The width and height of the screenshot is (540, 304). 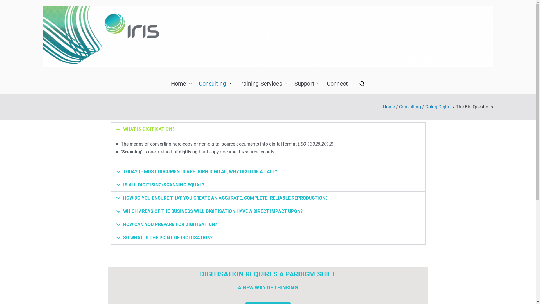 I want to click on WHAT IS DIGITISATION?, so click(x=149, y=129).